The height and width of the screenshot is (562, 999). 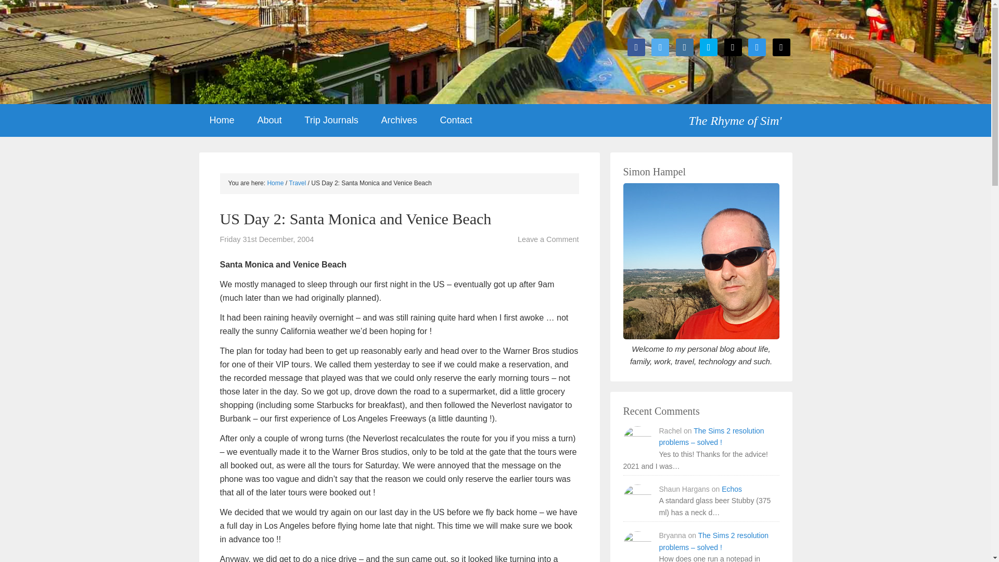 What do you see at coordinates (685, 47) in the screenshot?
I see `Instagram` at bounding box center [685, 47].